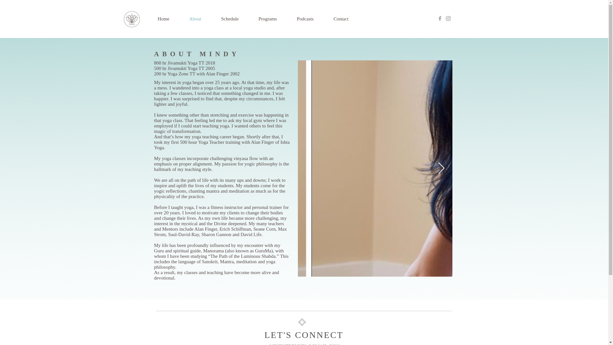 The width and height of the screenshot is (613, 345). I want to click on Schedule, so click(230, 19).